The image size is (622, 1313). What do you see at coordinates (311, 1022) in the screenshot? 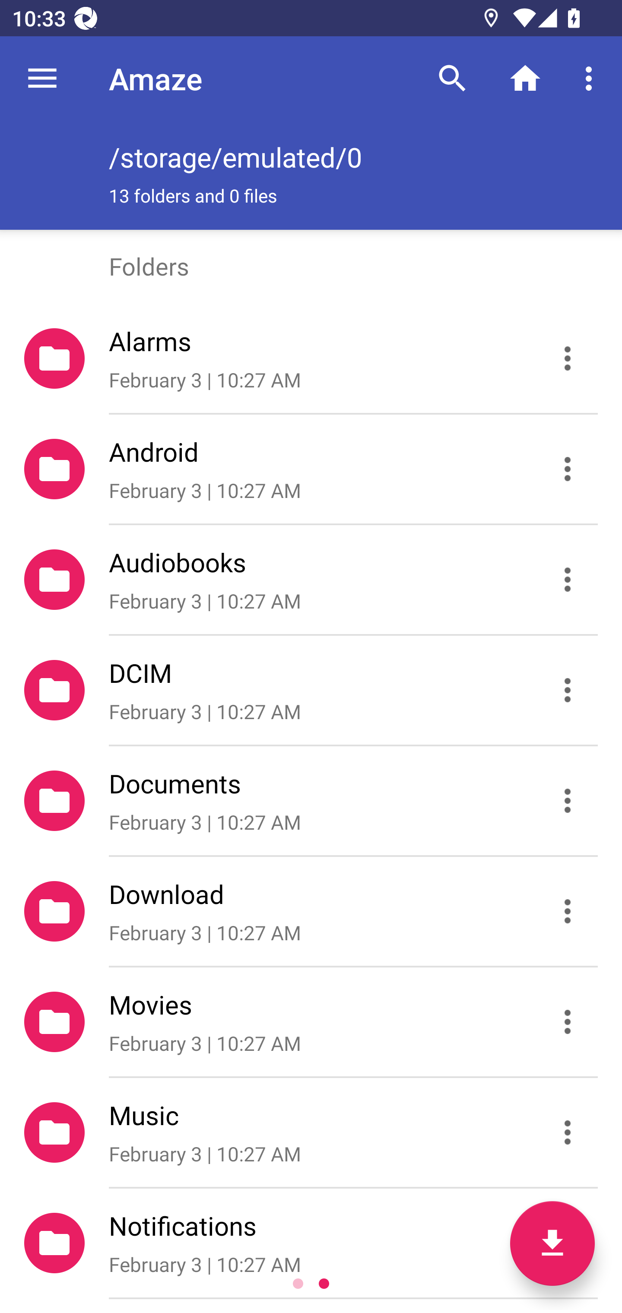
I see `Movies February 3 | 10:27 AM` at bounding box center [311, 1022].